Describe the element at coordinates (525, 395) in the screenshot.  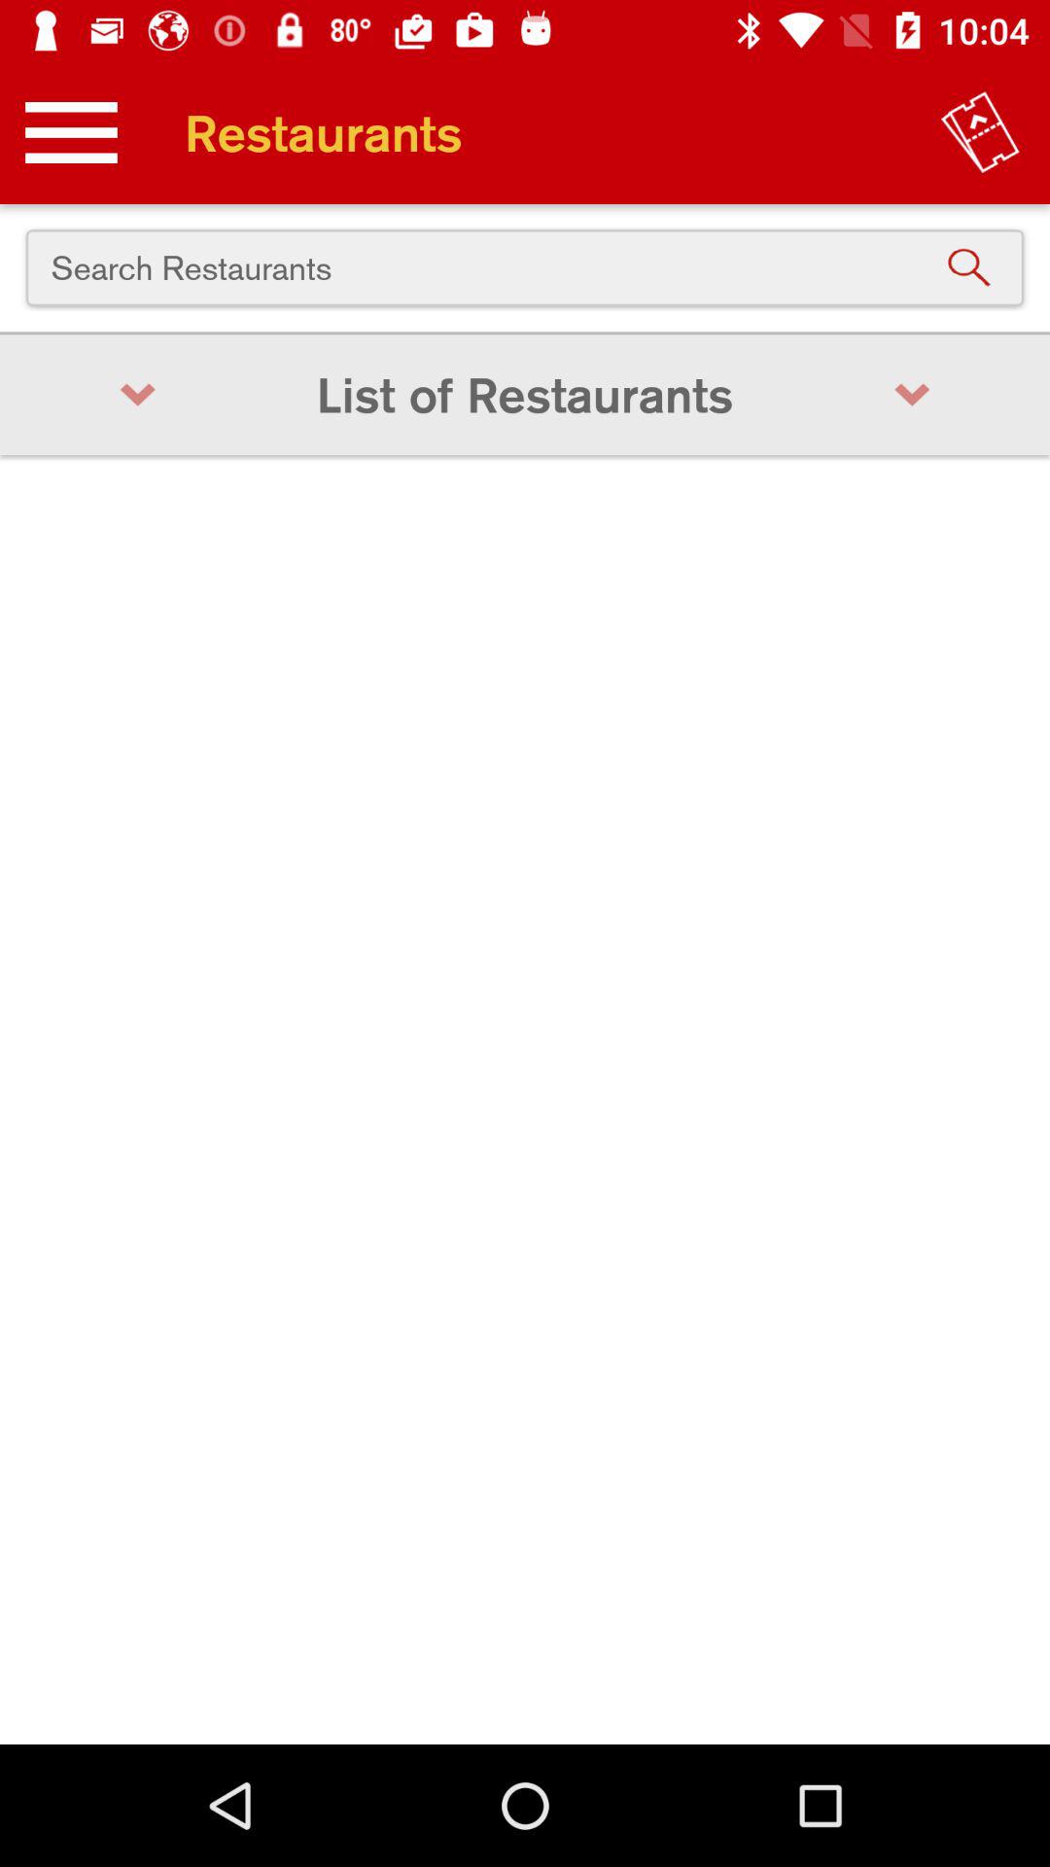
I see `jump to list of restaurants item` at that location.